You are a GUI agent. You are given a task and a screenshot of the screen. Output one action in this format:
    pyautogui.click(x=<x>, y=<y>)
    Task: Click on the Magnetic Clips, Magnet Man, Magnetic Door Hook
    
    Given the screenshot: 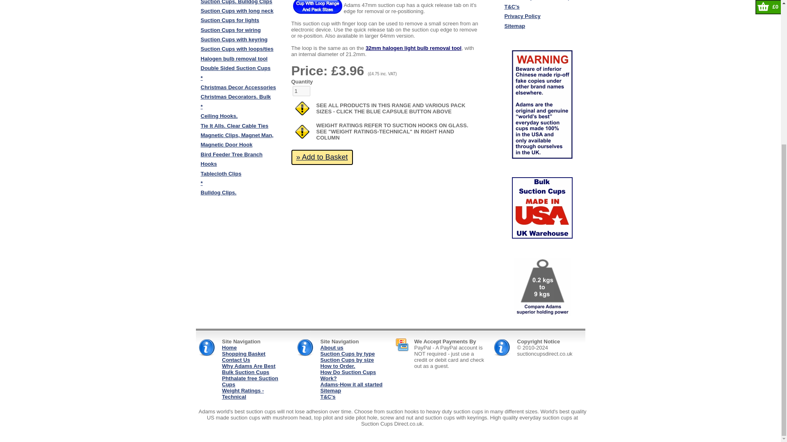 What is the action you would take?
    pyautogui.click(x=237, y=140)
    